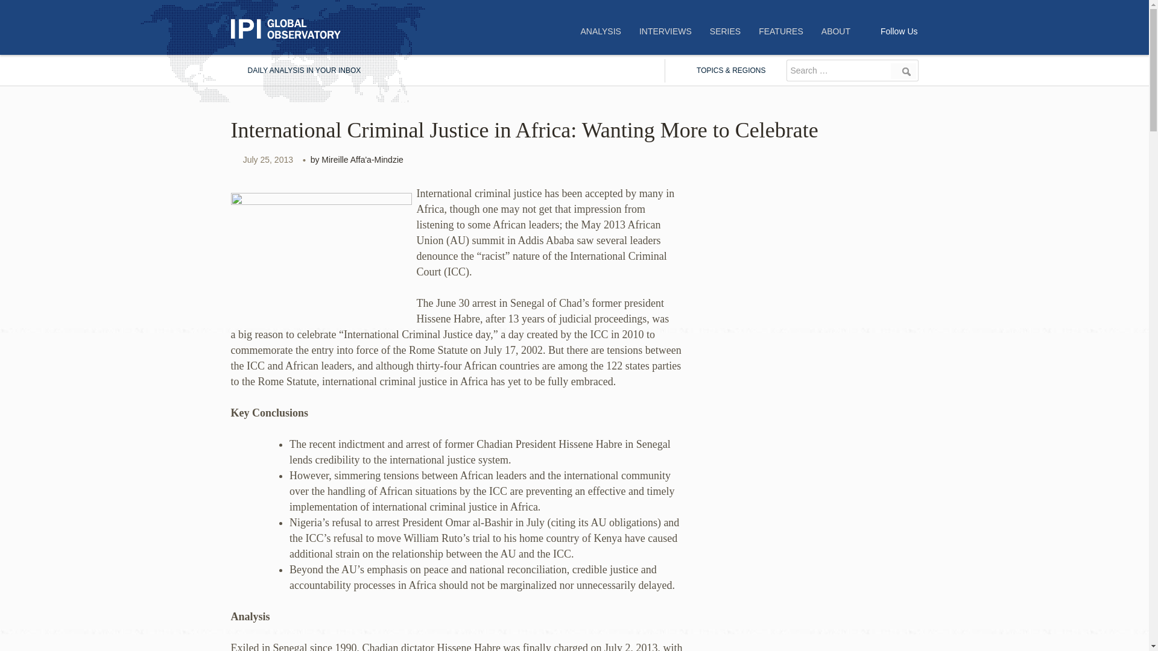 The width and height of the screenshot is (1158, 651). Describe the element at coordinates (836, 31) in the screenshot. I see `ABOUT` at that location.